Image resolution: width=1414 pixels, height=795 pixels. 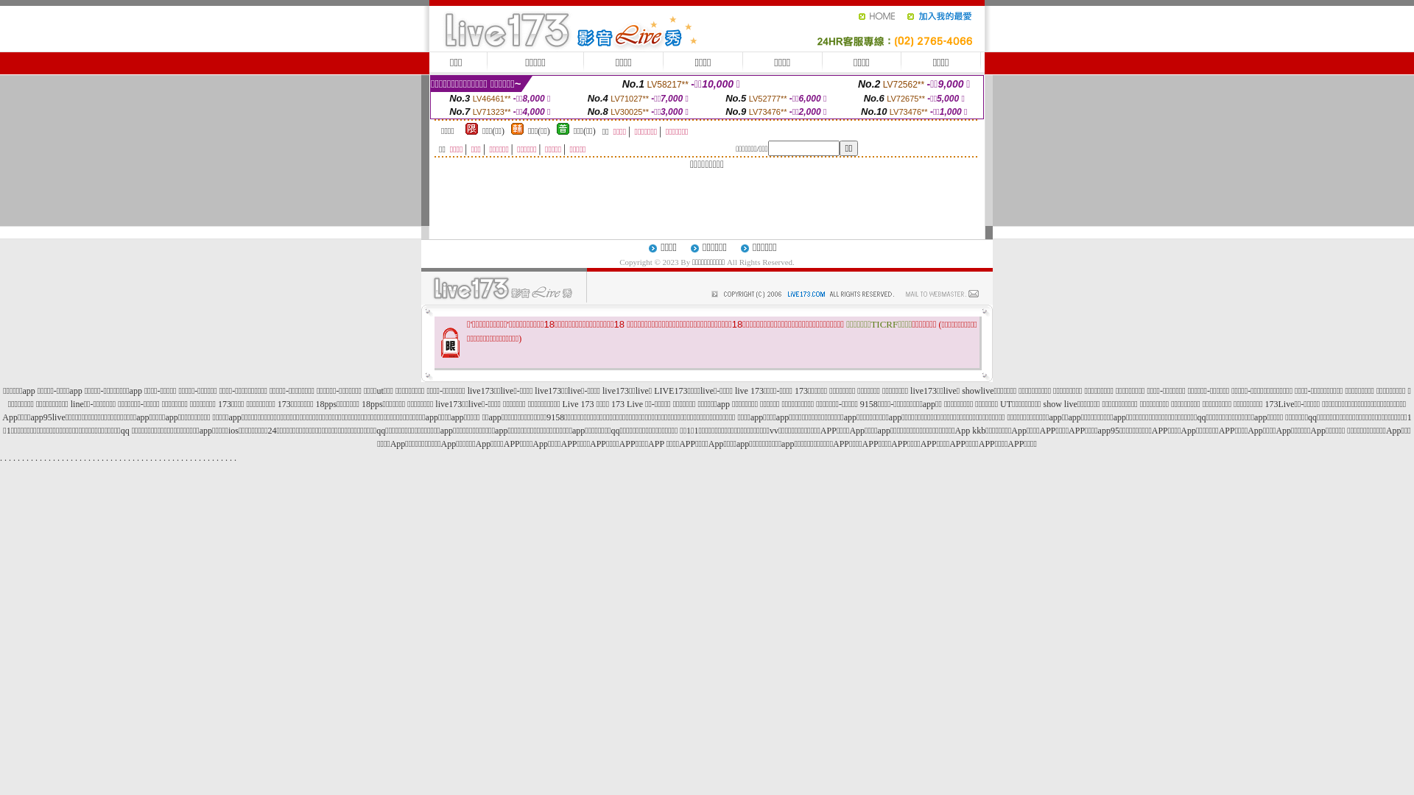 What do you see at coordinates (121, 458) in the screenshot?
I see `.` at bounding box center [121, 458].